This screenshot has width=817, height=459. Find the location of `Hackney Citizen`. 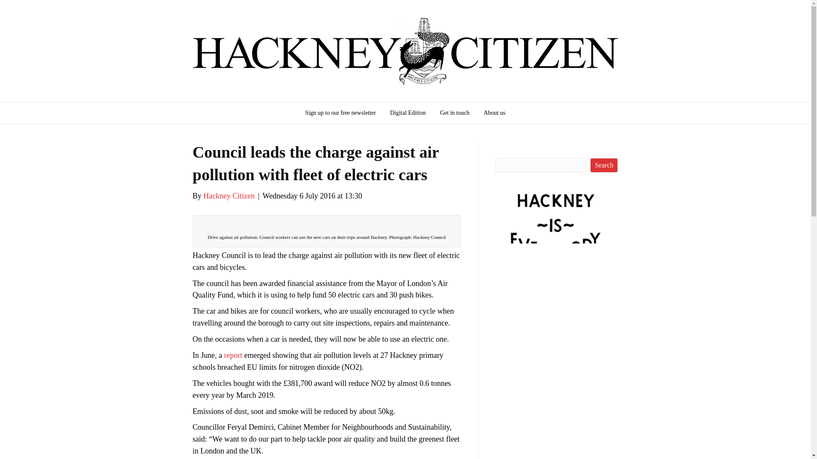

Hackney Citizen is located at coordinates (229, 195).